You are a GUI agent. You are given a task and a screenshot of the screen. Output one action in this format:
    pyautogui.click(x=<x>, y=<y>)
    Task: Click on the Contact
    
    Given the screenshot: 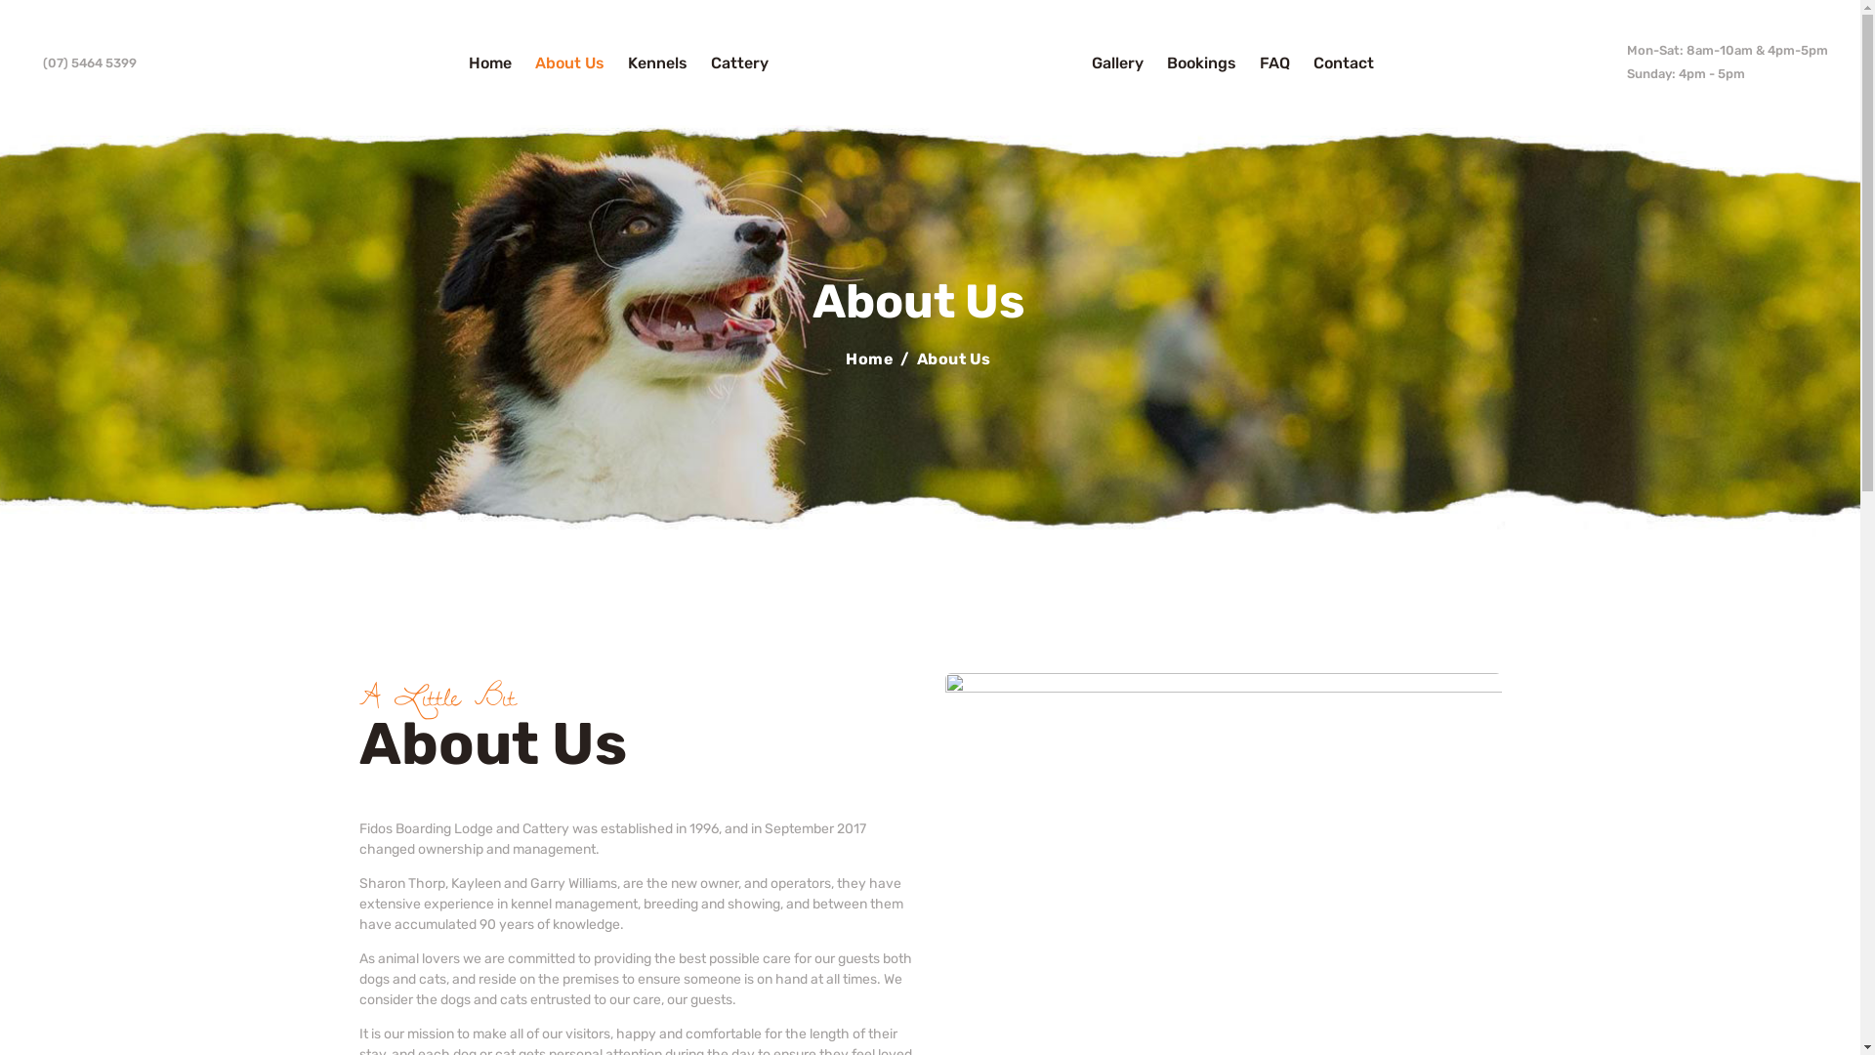 What is the action you would take?
    pyautogui.click(x=1344, y=63)
    